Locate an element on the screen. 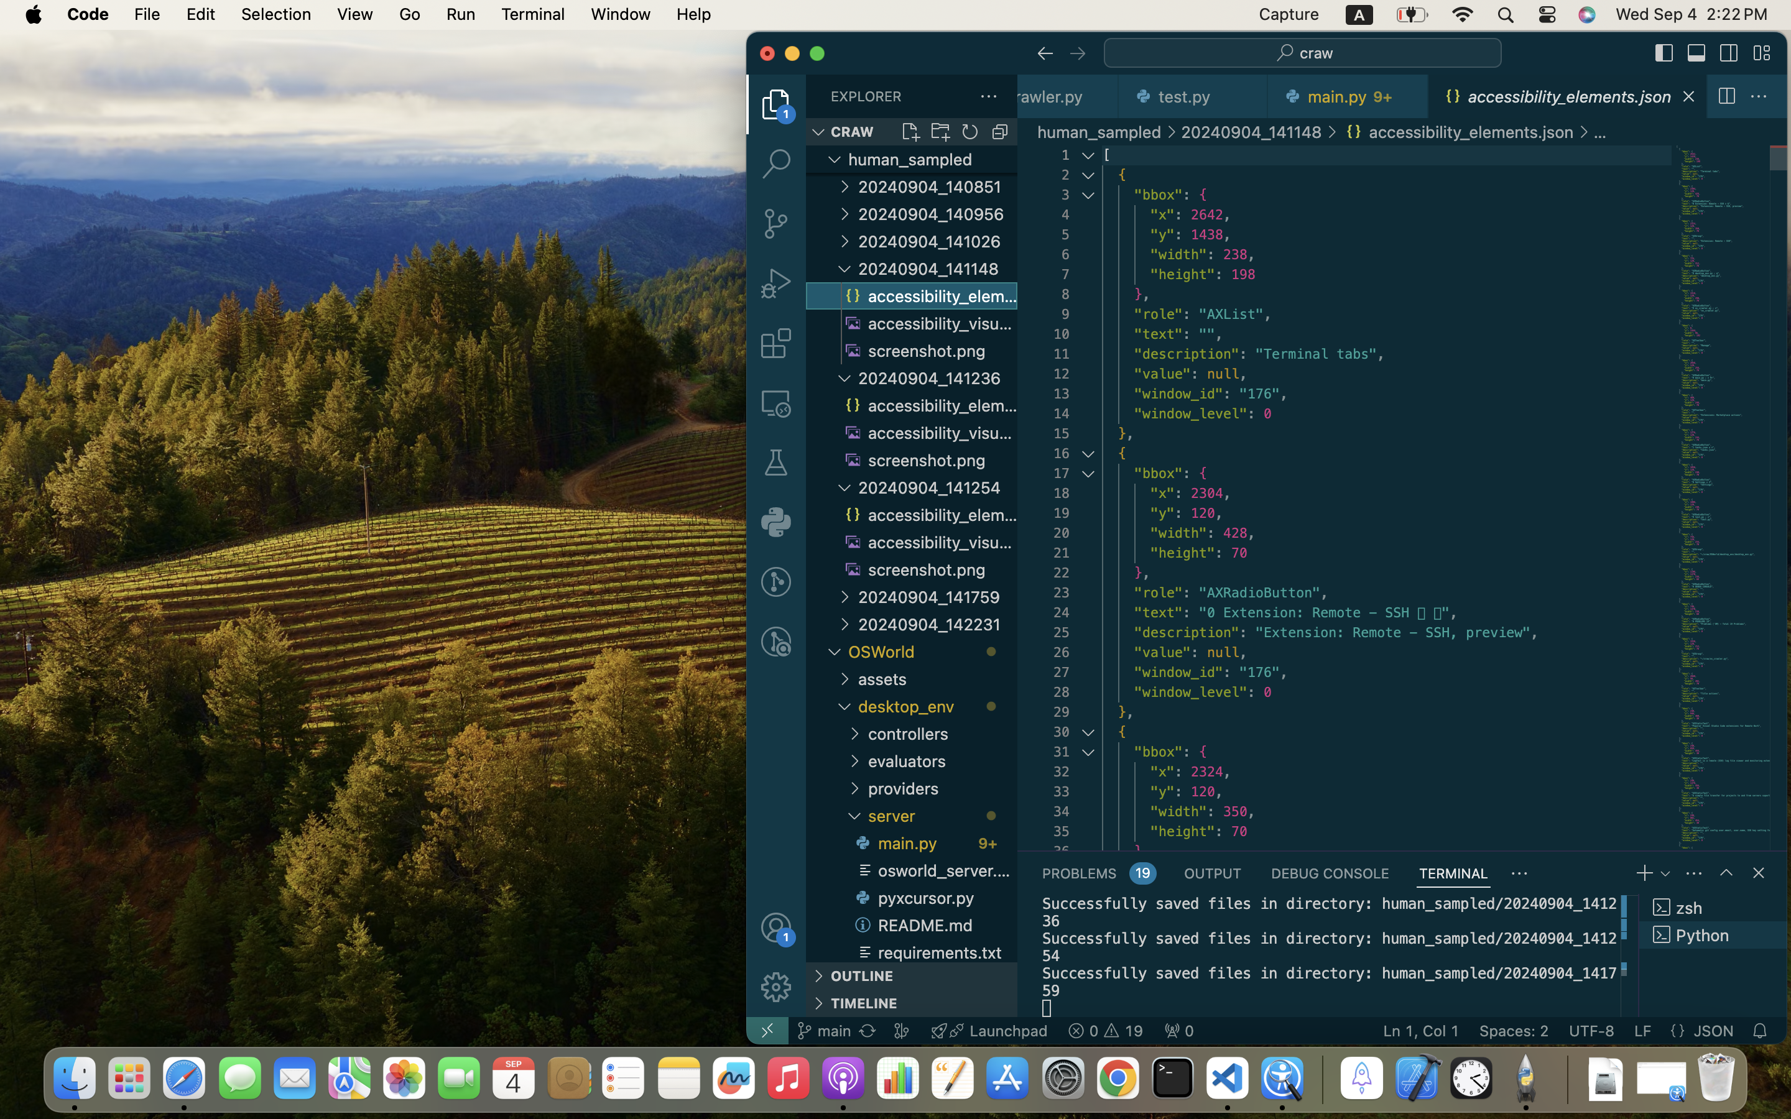 This screenshot has height=1119, width=1791. Launchpad   is located at coordinates (989, 1031).